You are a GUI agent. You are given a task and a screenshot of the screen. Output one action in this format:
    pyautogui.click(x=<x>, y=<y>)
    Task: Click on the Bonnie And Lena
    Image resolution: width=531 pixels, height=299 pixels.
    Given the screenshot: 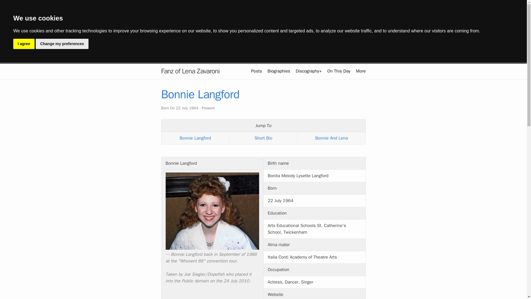 What is the action you would take?
    pyautogui.click(x=331, y=138)
    